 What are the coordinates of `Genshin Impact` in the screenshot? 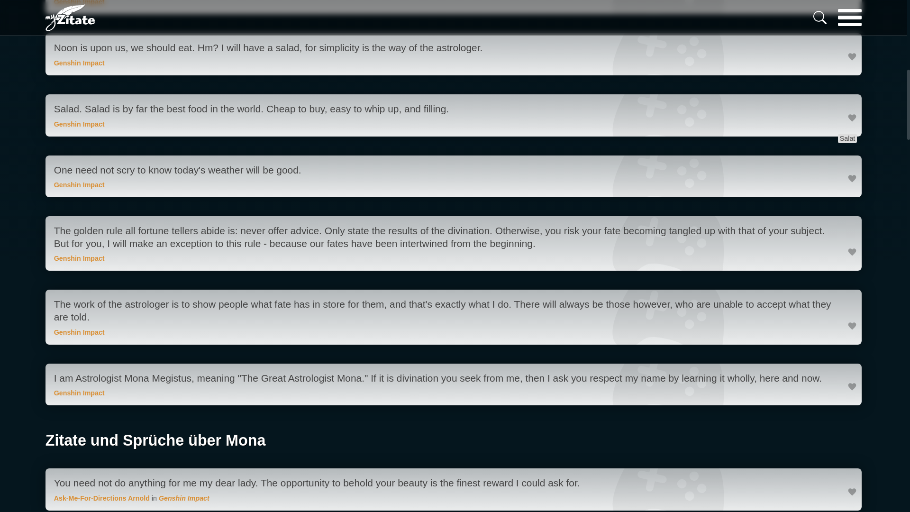 It's located at (79, 185).